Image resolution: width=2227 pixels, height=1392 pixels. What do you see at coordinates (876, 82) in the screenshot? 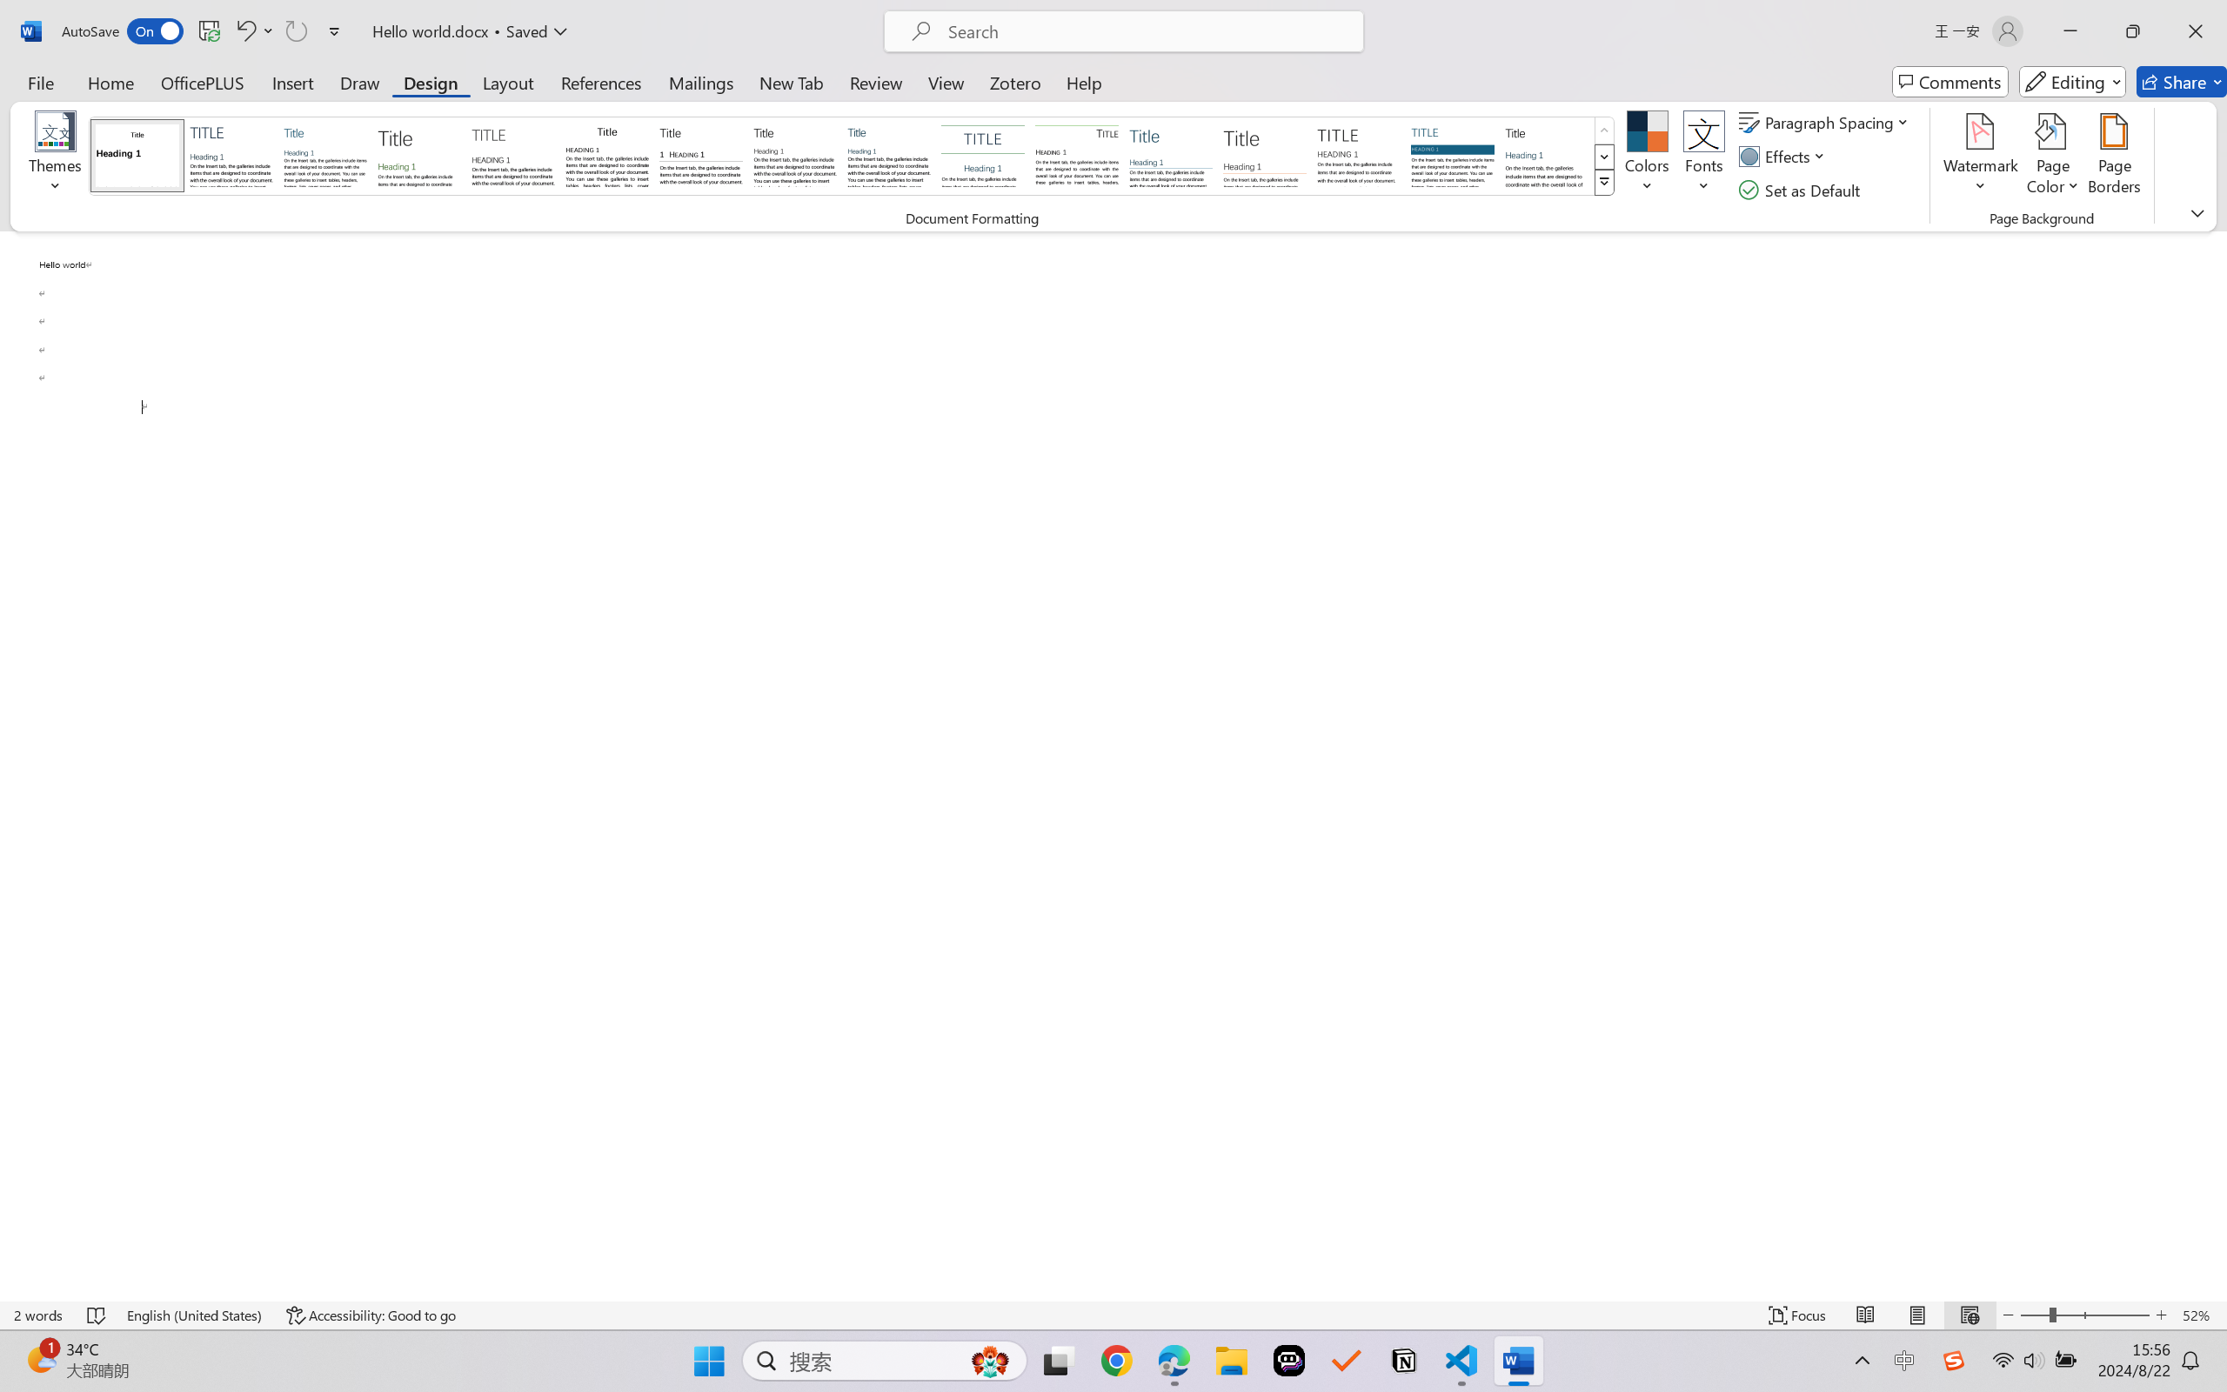
I see `Review` at bounding box center [876, 82].